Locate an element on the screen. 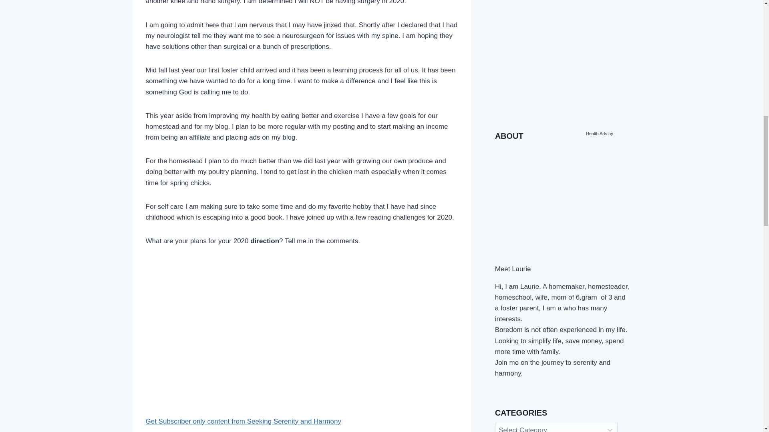 This screenshot has height=432, width=769. Health Ads is located at coordinates (597, 203).